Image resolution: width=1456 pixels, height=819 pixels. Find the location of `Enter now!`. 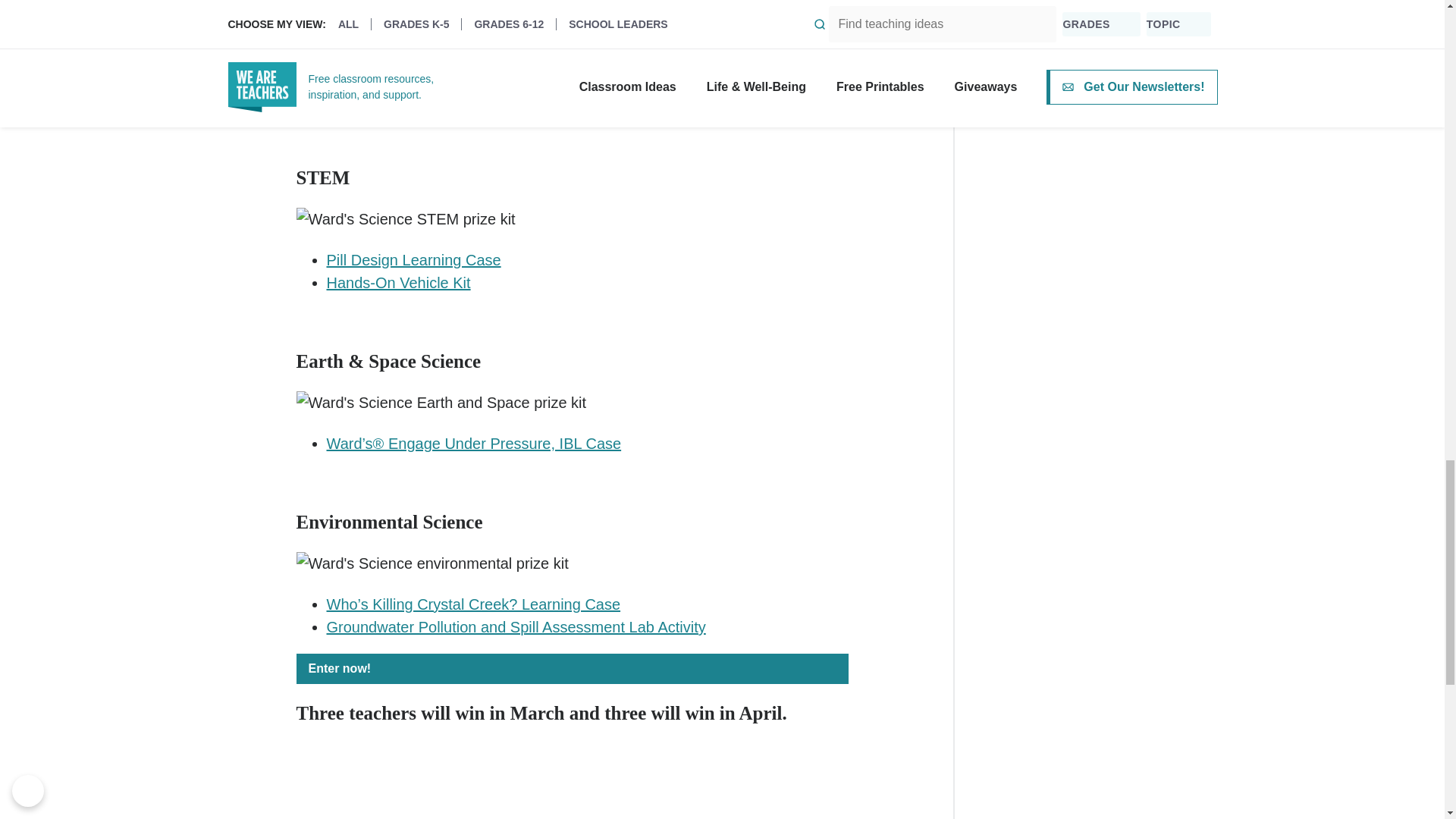

Enter now! is located at coordinates (571, 668).